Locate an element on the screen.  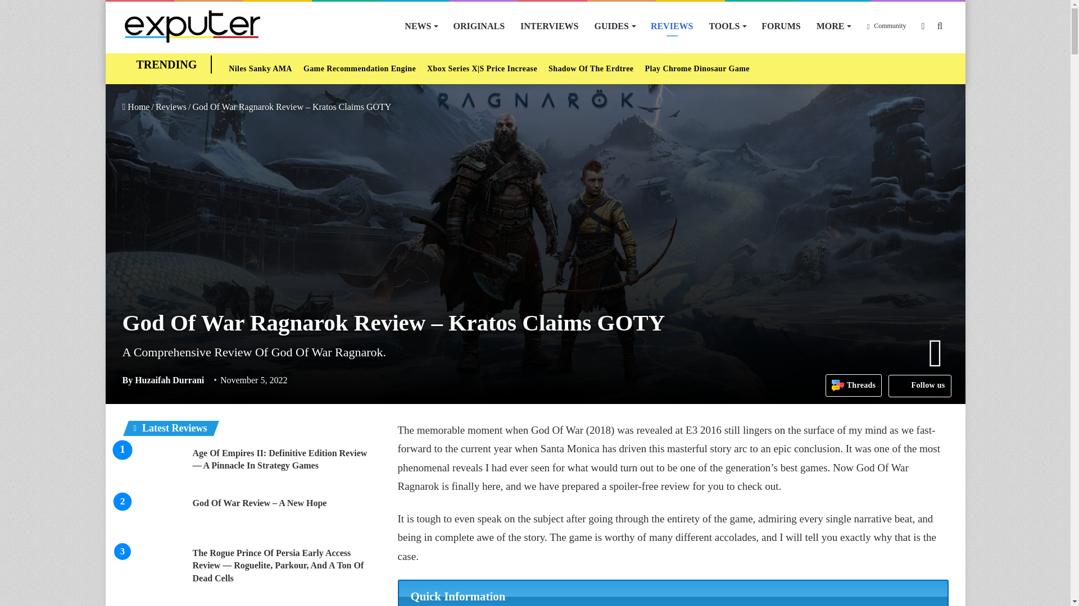
eXputer.com is located at coordinates (192, 26).